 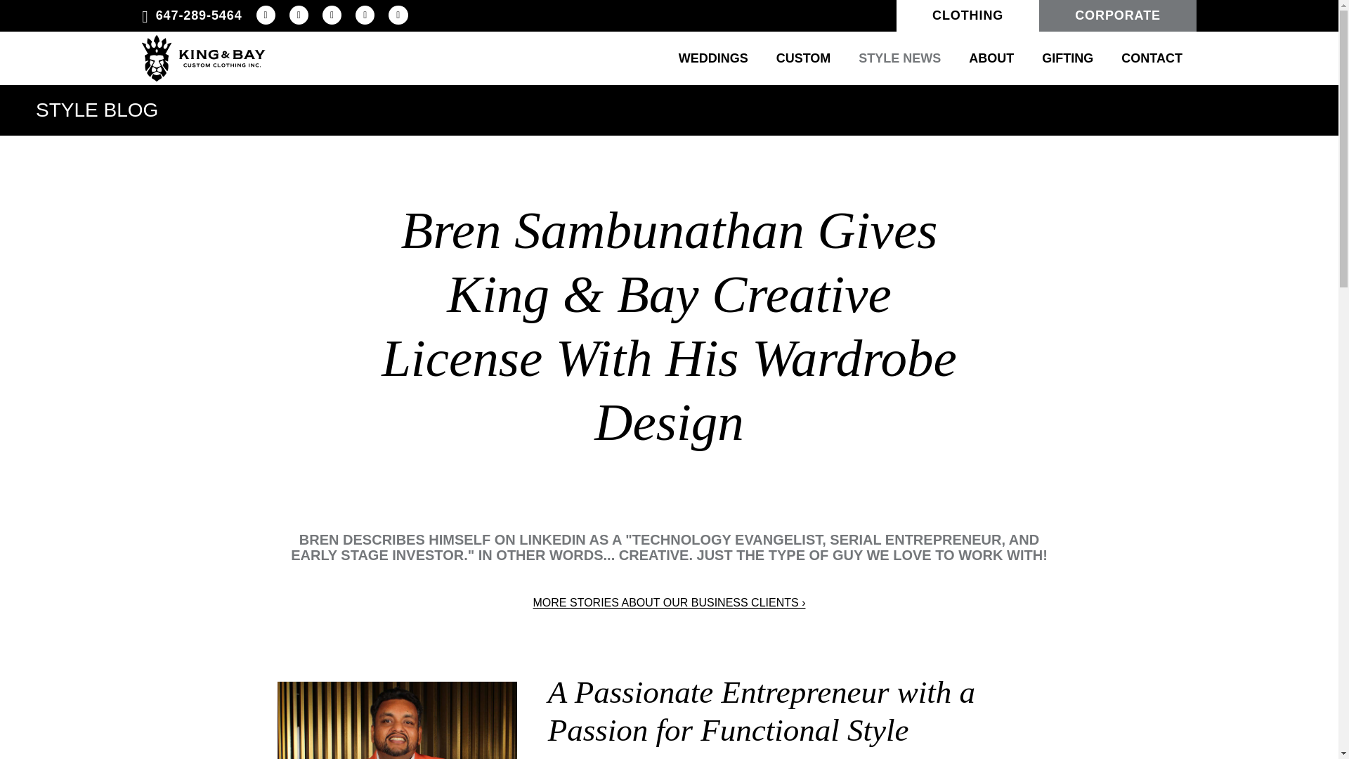 What do you see at coordinates (192, 15) in the screenshot?
I see `647-289-5464` at bounding box center [192, 15].